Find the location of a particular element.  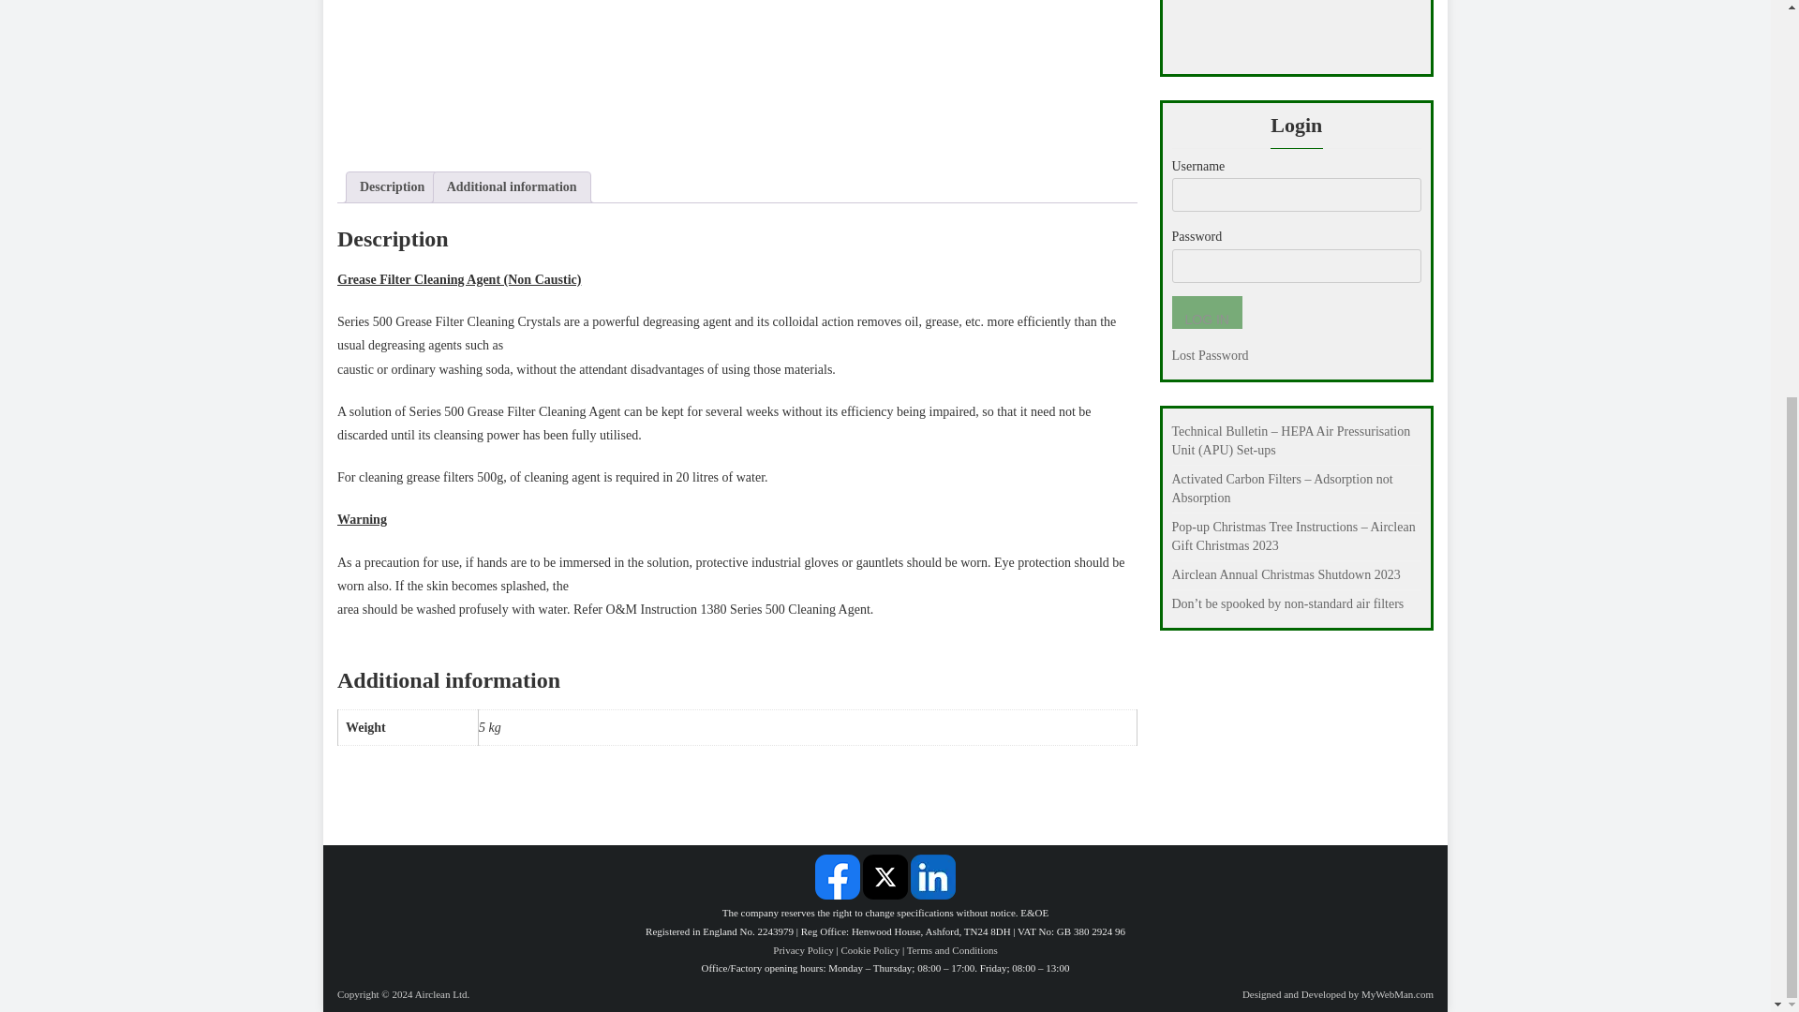

Log In is located at coordinates (1205, 313).